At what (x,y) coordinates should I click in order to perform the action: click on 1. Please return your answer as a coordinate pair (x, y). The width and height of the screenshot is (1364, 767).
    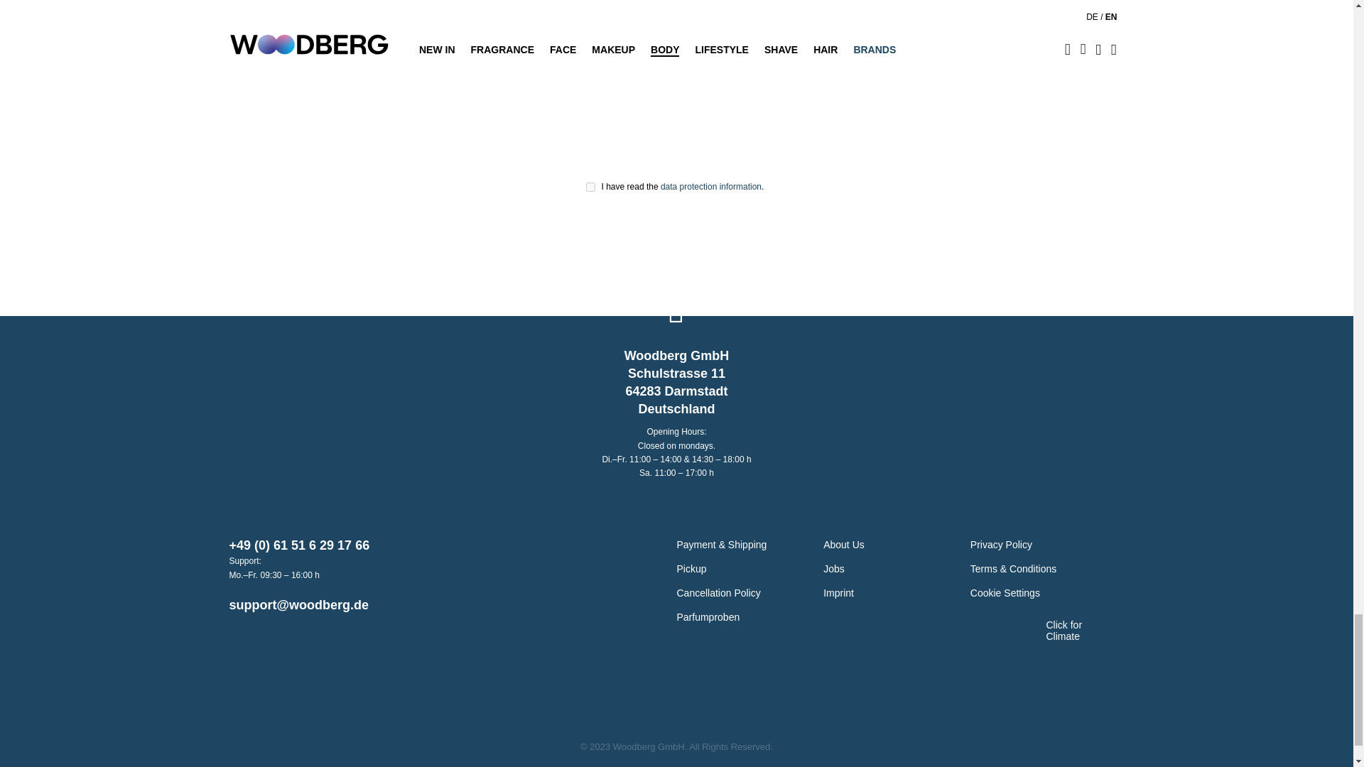
    Looking at the image, I should click on (590, 187).